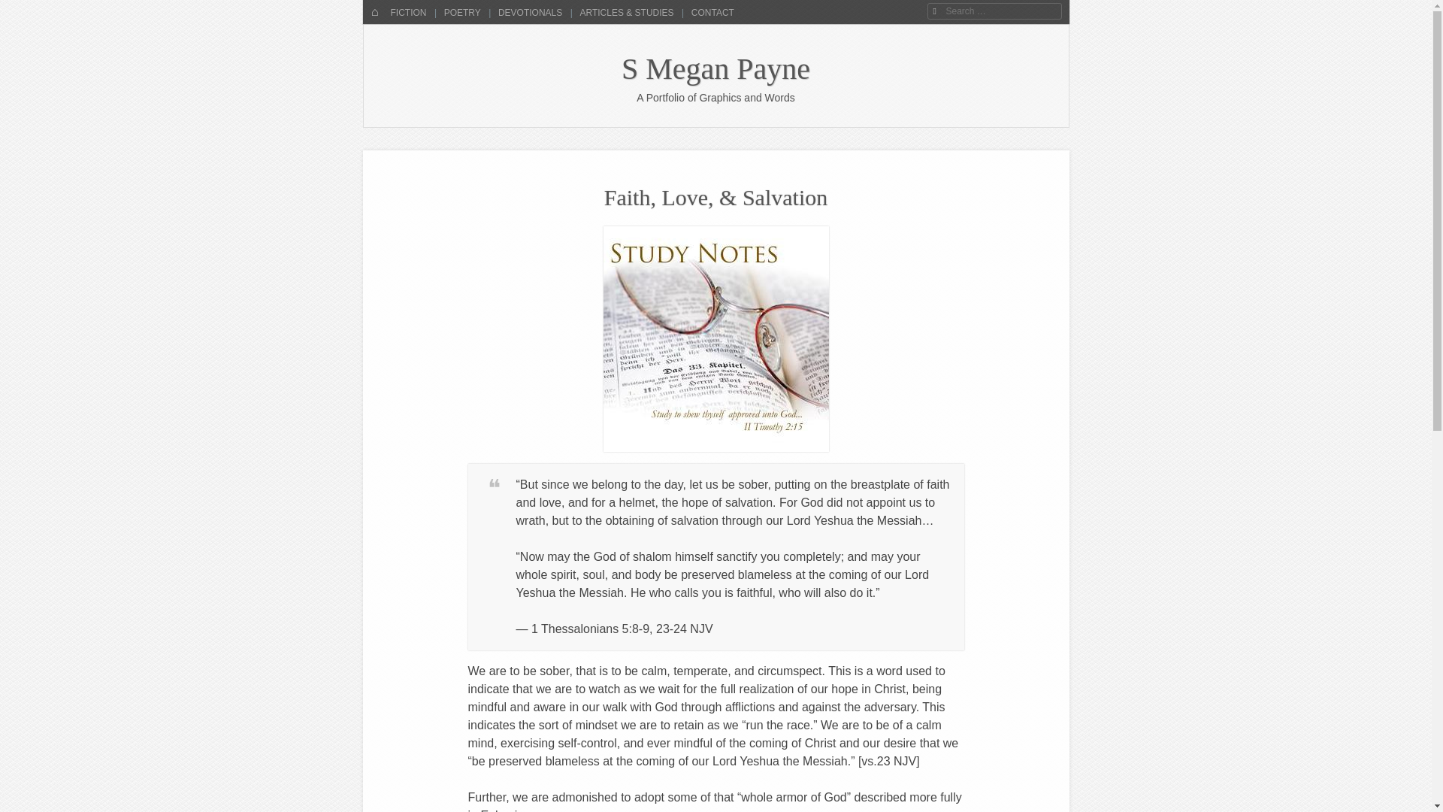  I want to click on HOME, so click(374, 12).